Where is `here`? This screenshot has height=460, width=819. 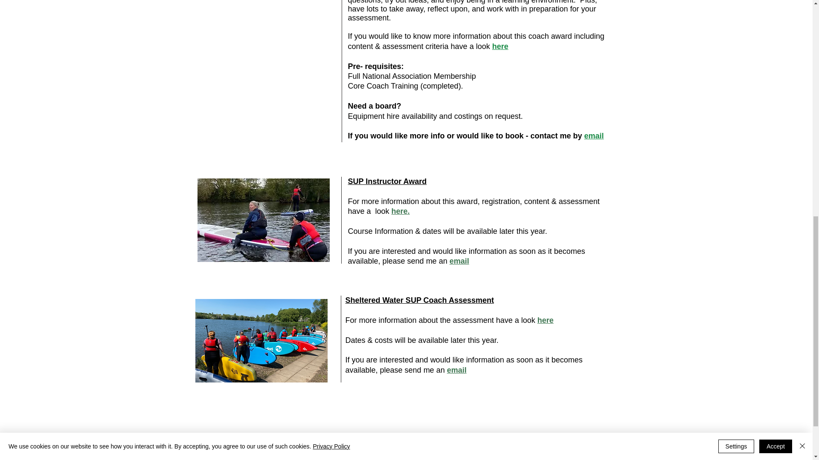
here is located at coordinates (545, 320).